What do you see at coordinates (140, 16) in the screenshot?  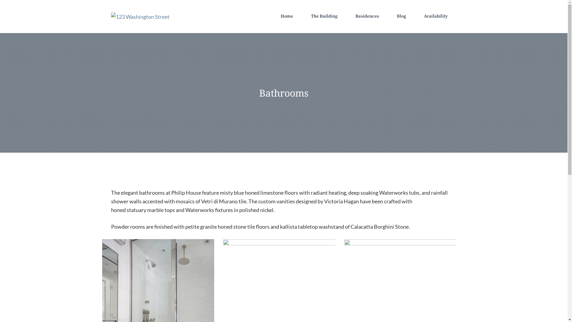 I see `123 Washington Street` at bounding box center [140, 16].